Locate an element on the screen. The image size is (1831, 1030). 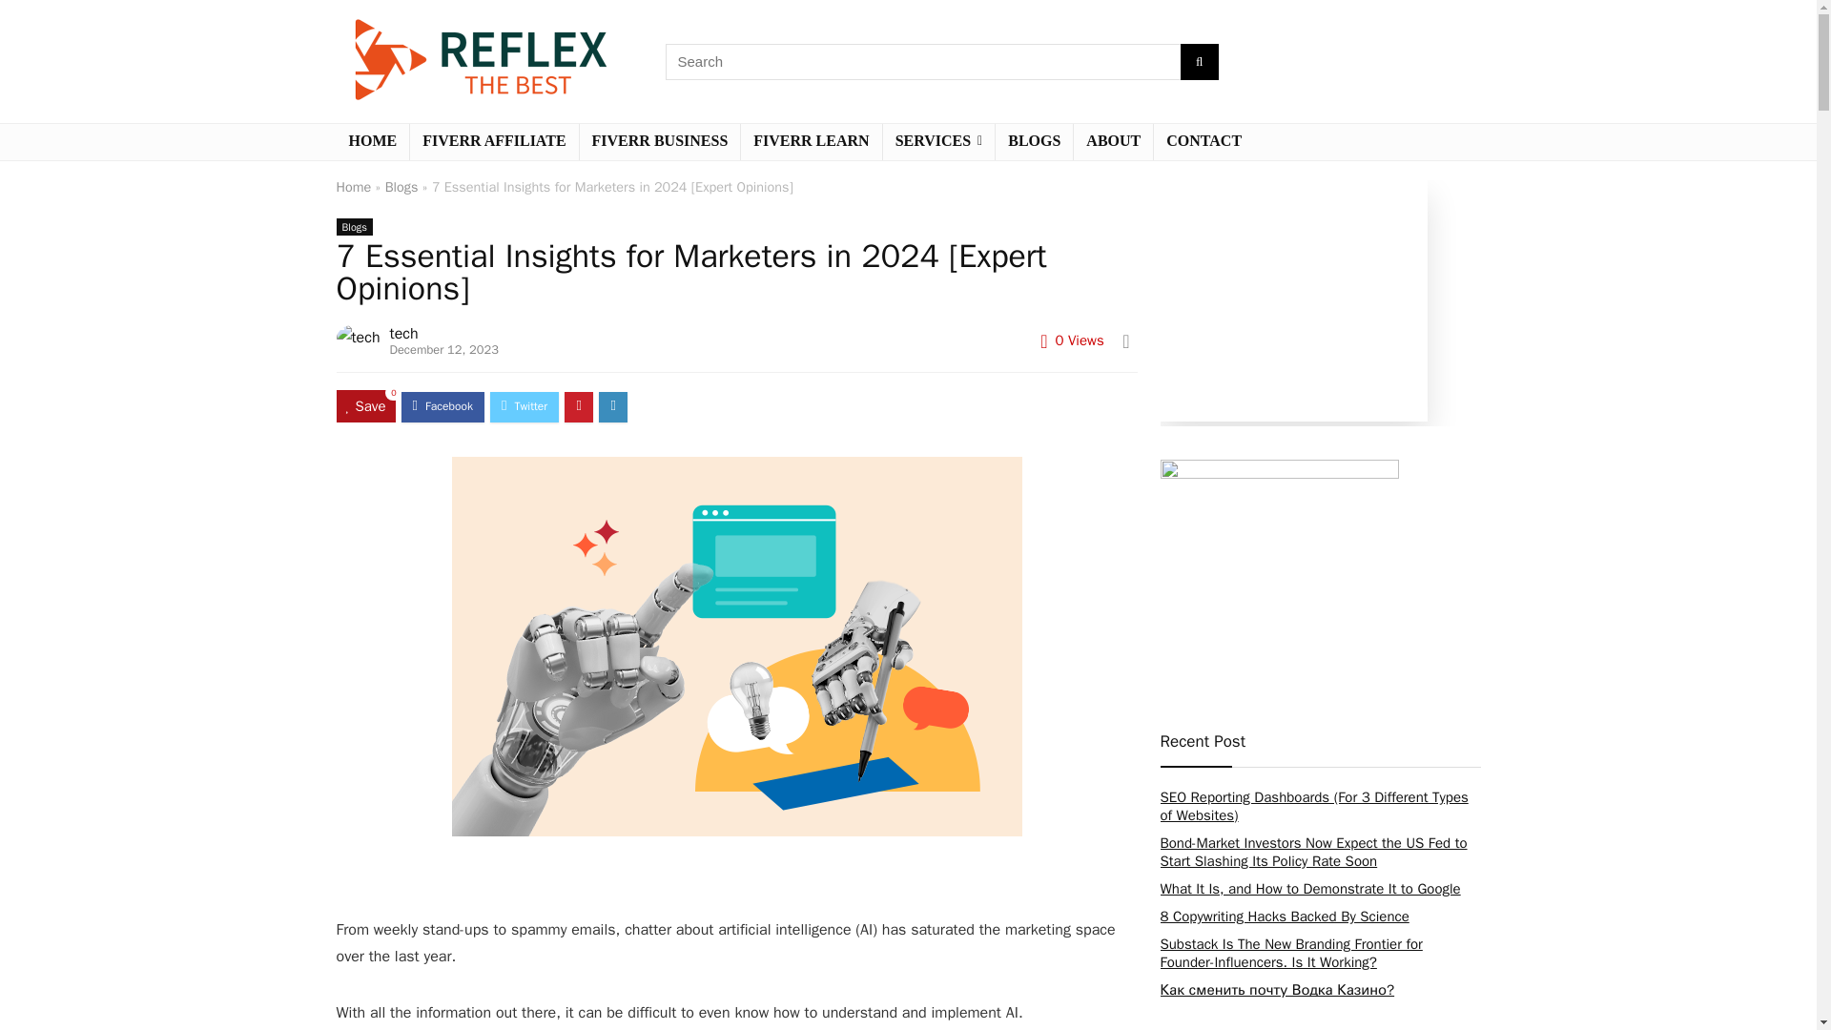
tech is located at coordinates (404, 334).